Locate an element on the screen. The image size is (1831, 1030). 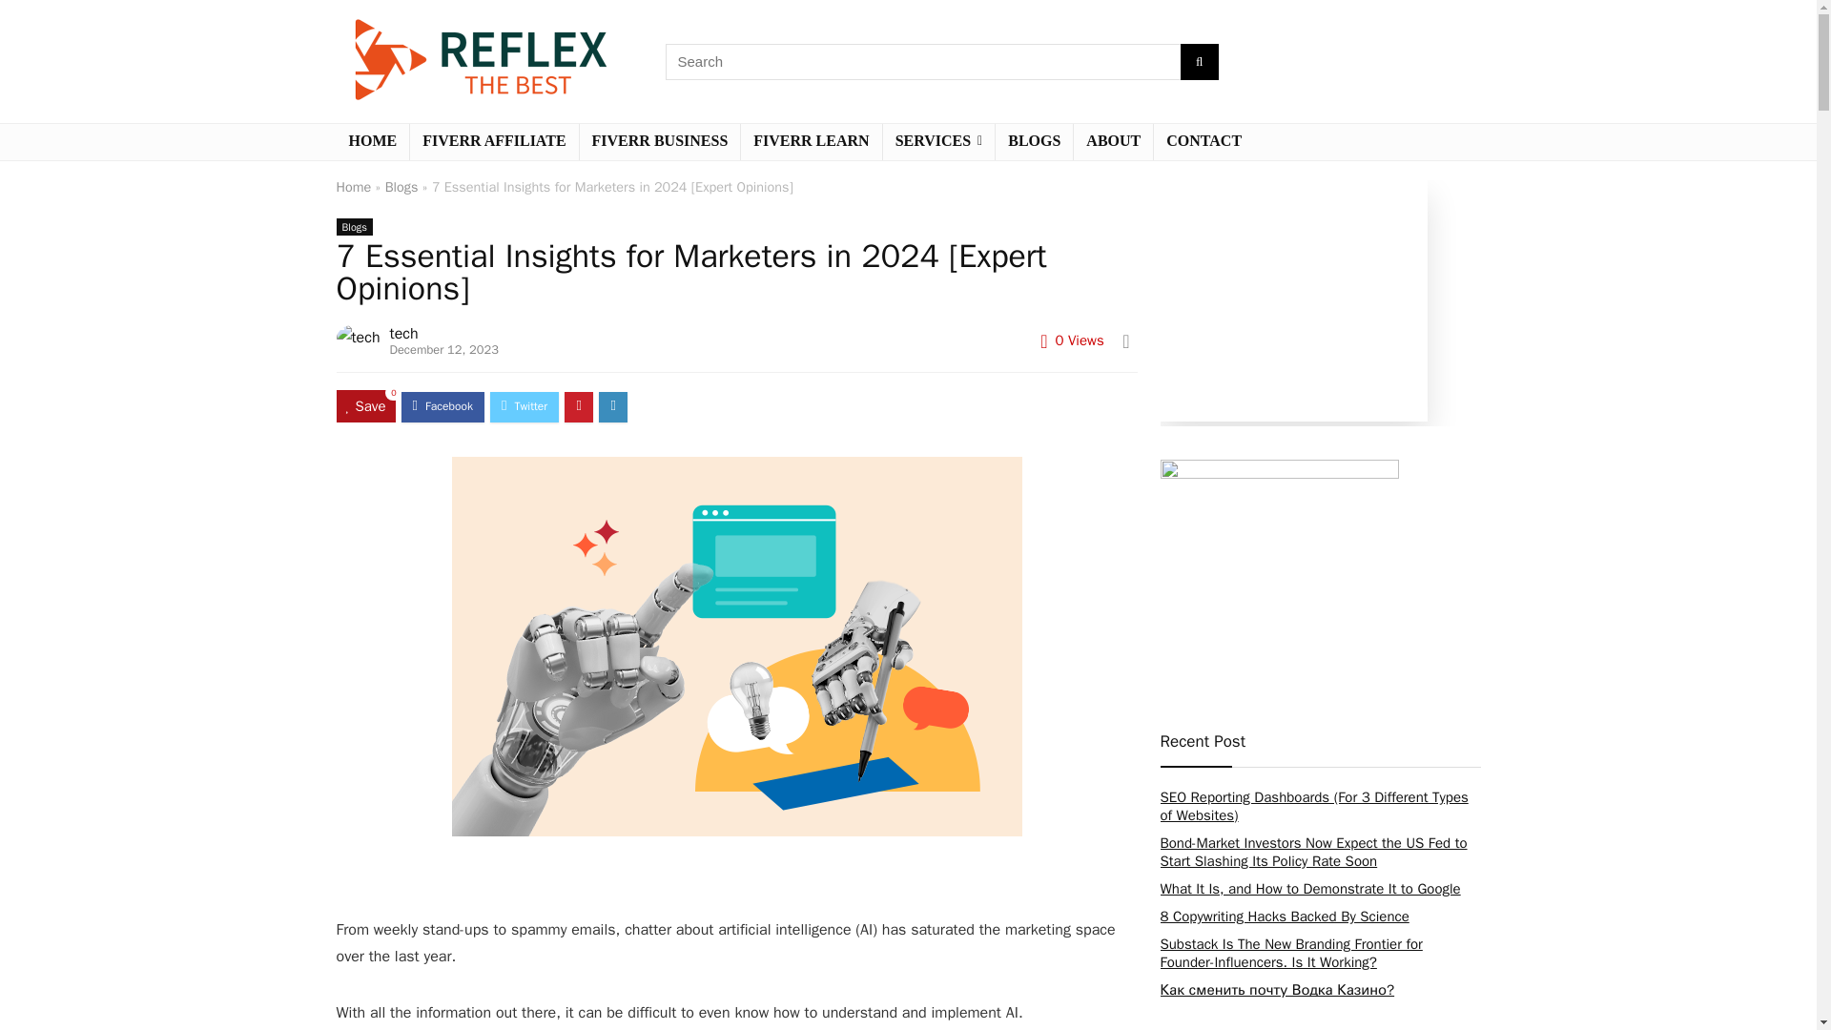
tech is located at coordinates (404, 334).